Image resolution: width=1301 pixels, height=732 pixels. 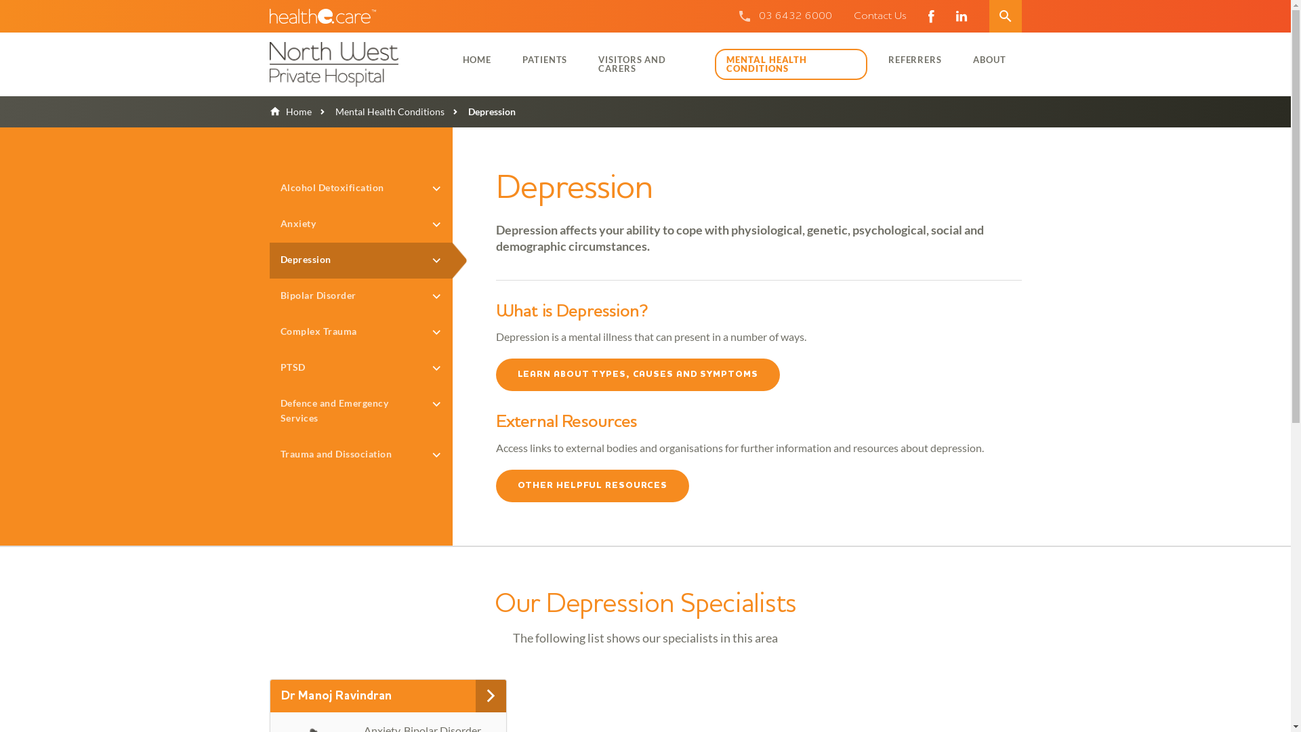 What do you see at coordinates (361, 412) in the screenshot?
I see `Defence and Emergency Services` at bounding box center [361, 412].